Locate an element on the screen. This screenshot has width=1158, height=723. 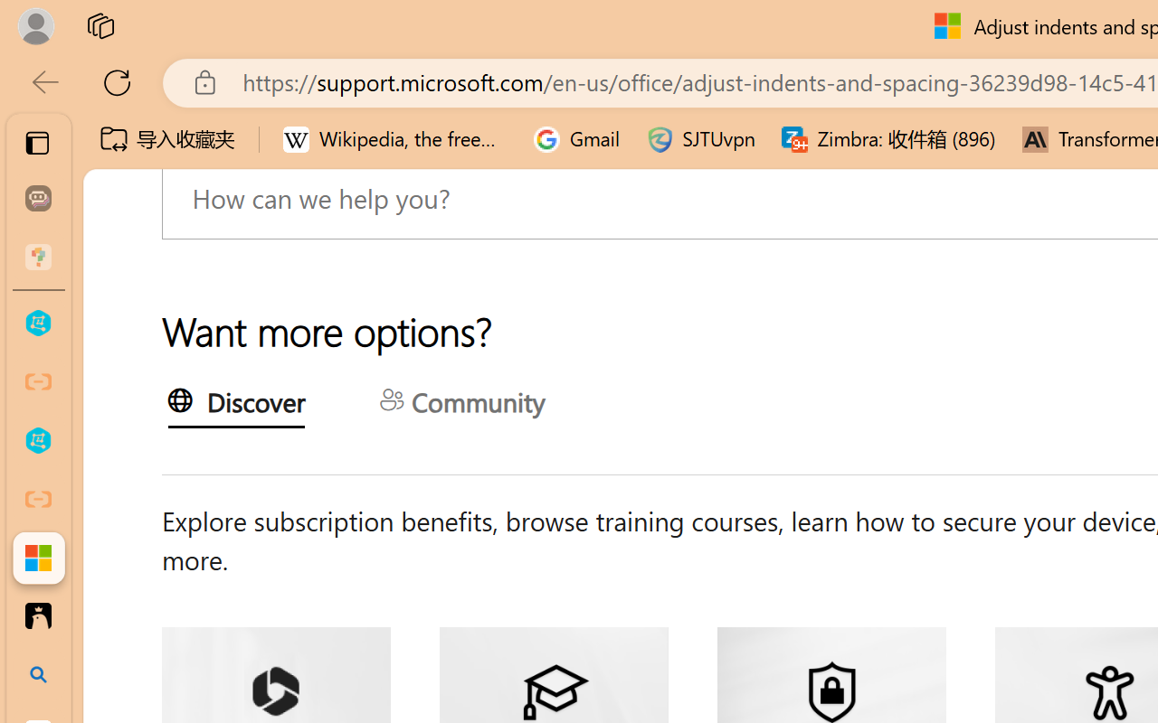
Wikipedia, the free encyclopedia is located at coordinates (395, 139).